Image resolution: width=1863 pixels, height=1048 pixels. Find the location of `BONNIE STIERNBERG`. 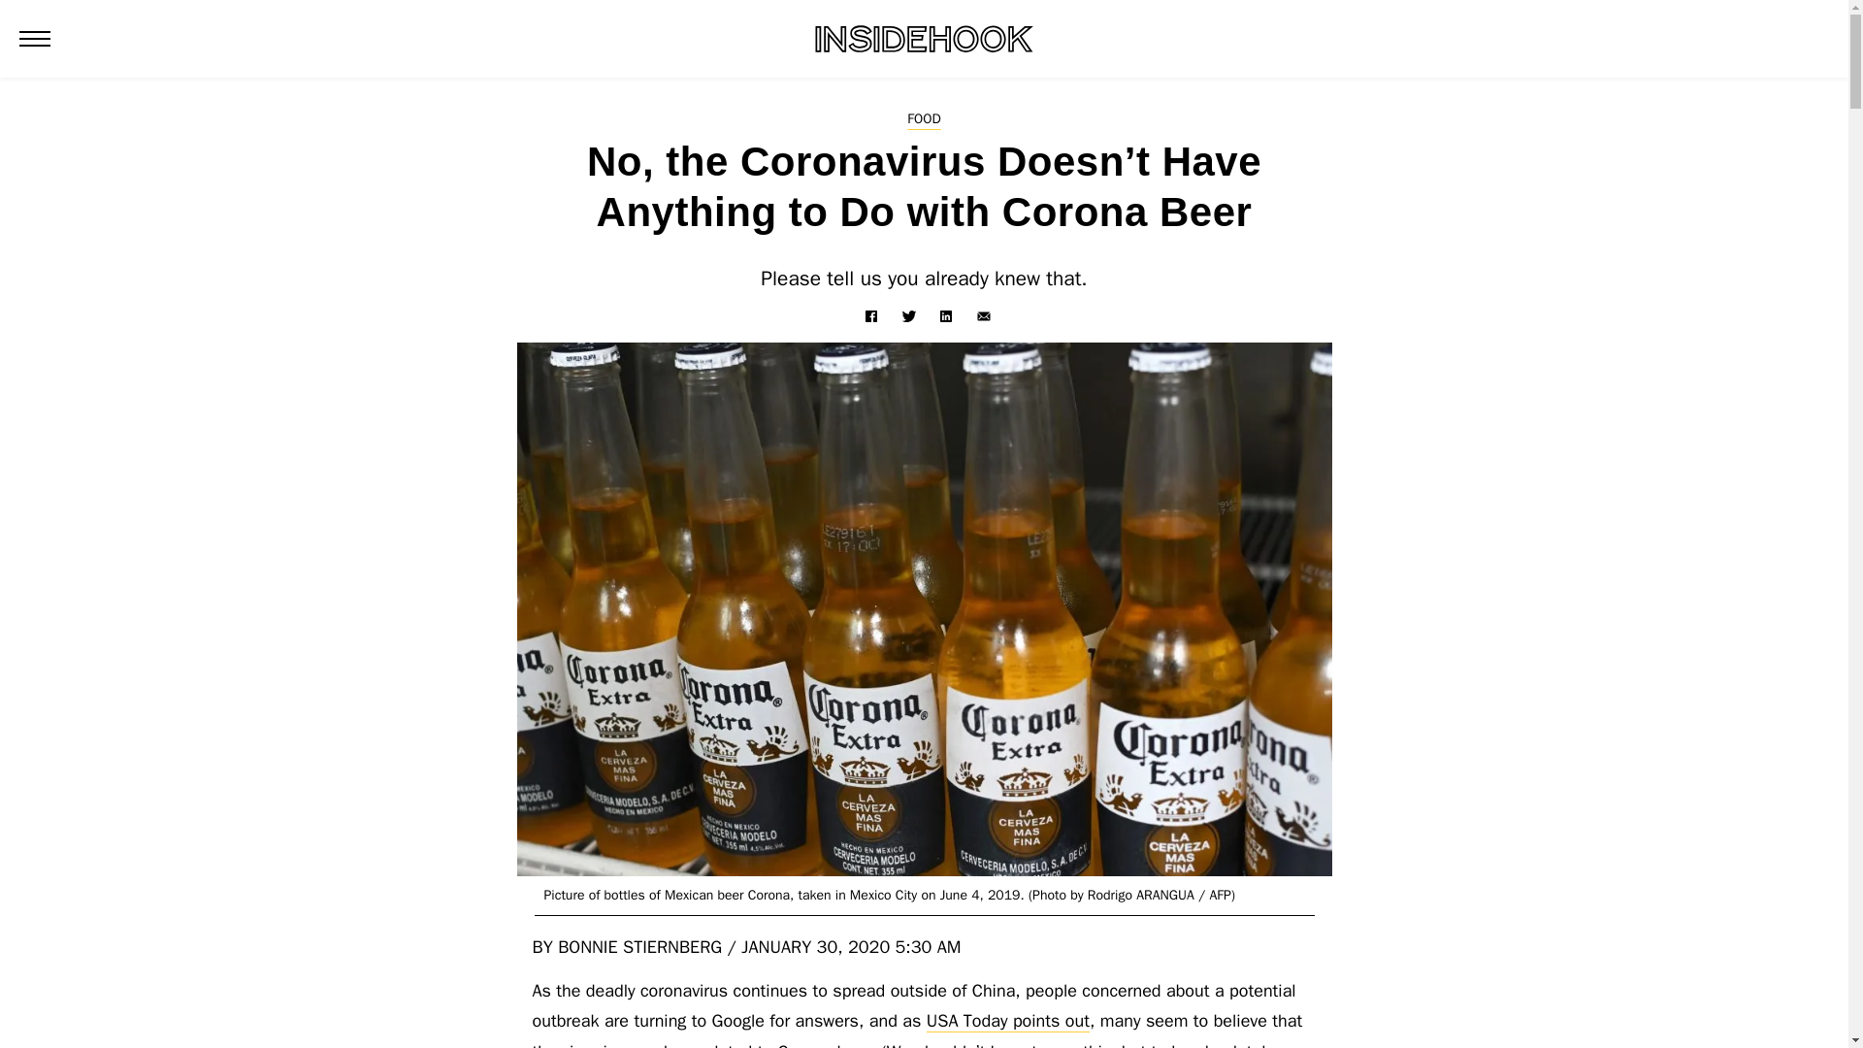

BONNIE STIERNBERG is located at coordinates (639, 947).